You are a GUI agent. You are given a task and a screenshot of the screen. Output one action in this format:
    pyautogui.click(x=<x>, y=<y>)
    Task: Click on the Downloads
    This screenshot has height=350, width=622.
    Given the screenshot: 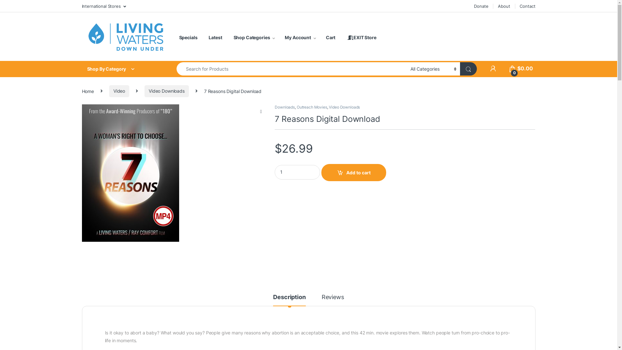 What is the action you would take?
    pyautogui.click(x=285, y=107)
    